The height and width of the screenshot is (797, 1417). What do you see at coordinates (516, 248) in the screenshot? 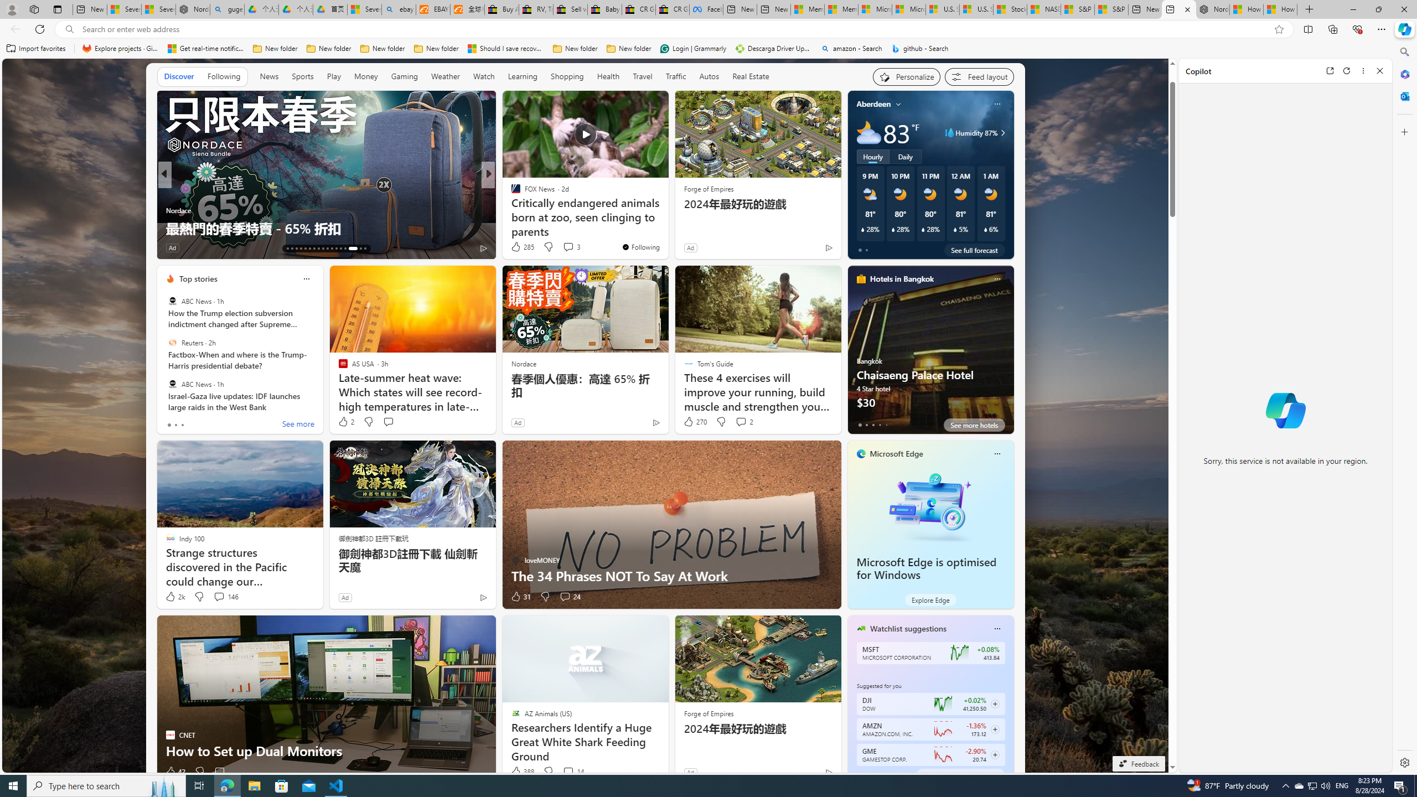
I see `22 Like` at bounding box center [516, 248].